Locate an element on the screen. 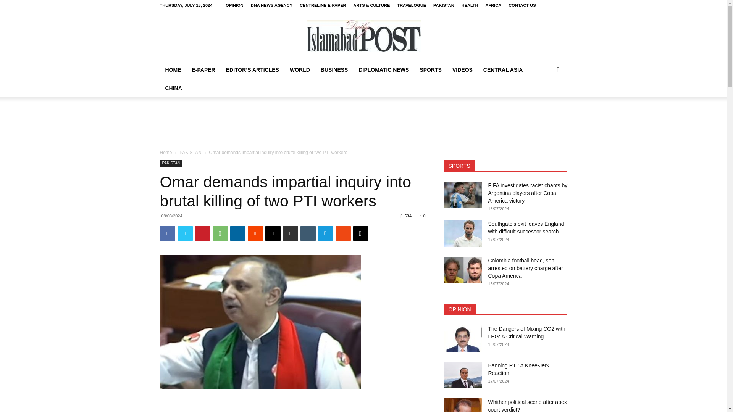  AFRICA is located at coordinates (493, 5).